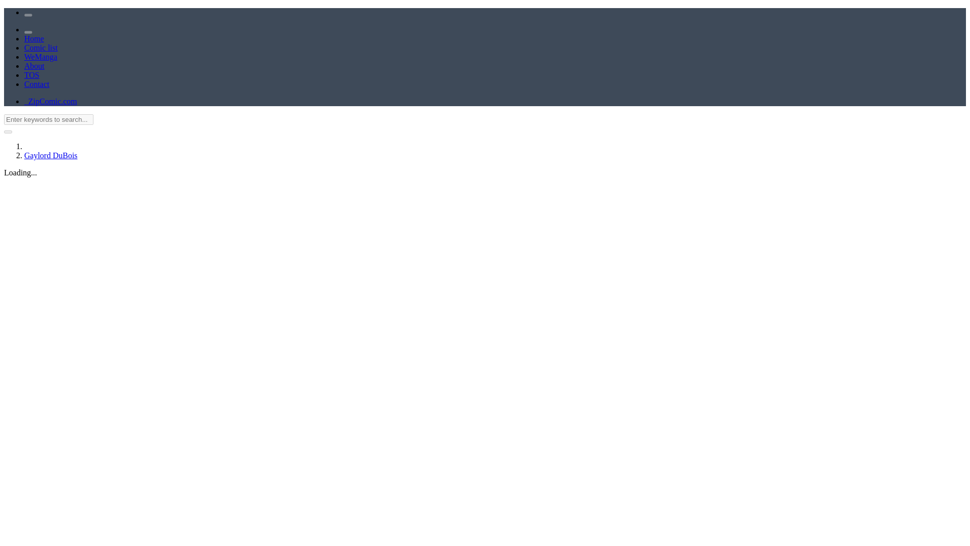  Describe the element at coordinates (51, 156) in the screenshot. I see `Gaylord DuBois` at that location.